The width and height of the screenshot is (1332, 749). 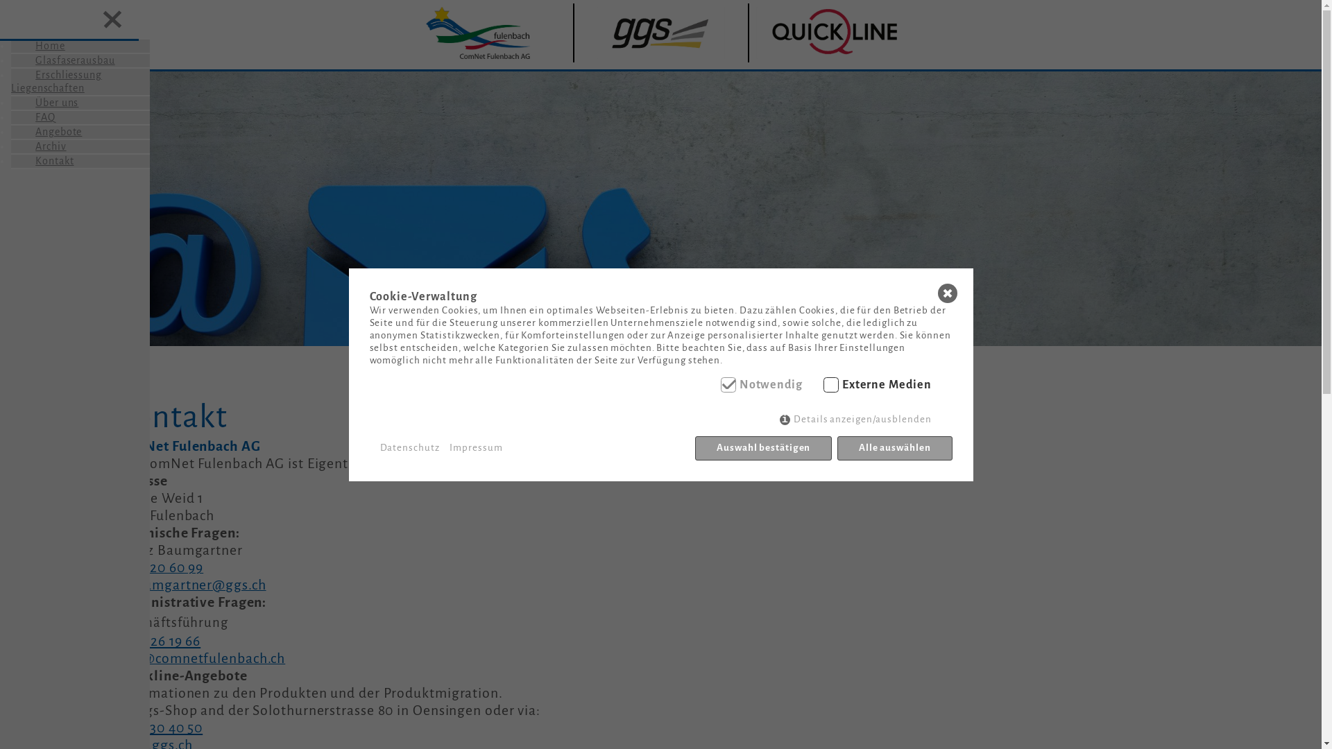 I want to click on Kontakt, so click(x=42, y=161).